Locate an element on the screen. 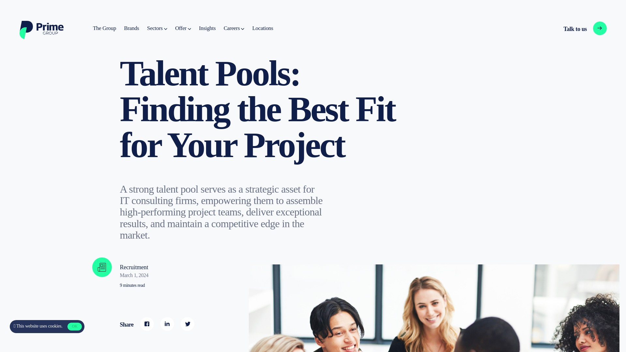  uses cookies. is located at coordinates (262, 28).